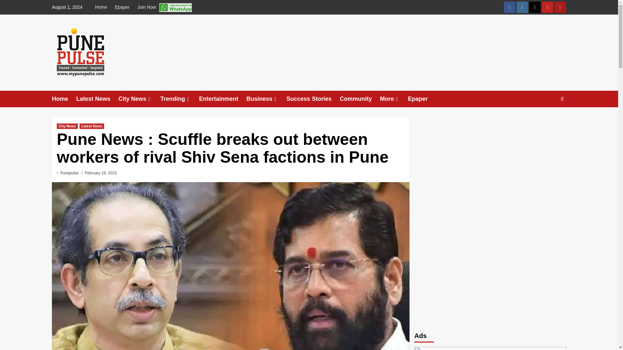  I want to click on Success Stories, so click(313, 99).